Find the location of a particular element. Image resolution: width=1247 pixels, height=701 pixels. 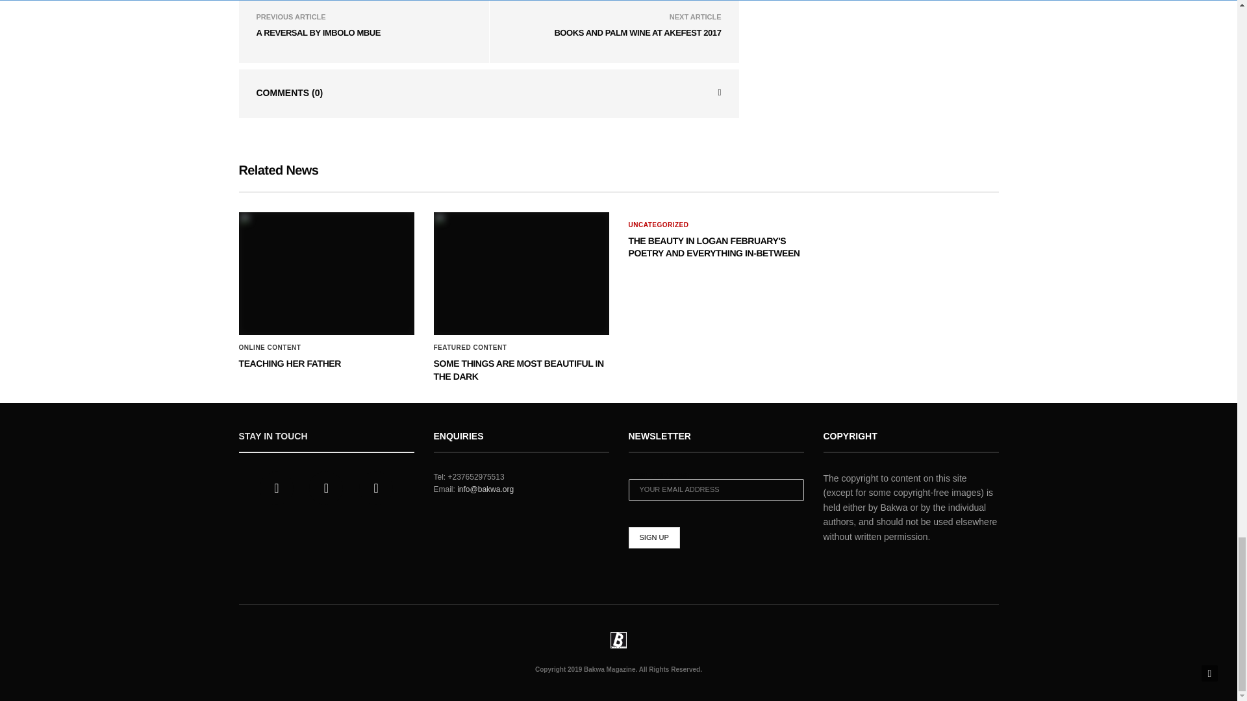

BOOKS AND PALM WINE AT AKEFEST 2017 is located at coordinates (636, 32).